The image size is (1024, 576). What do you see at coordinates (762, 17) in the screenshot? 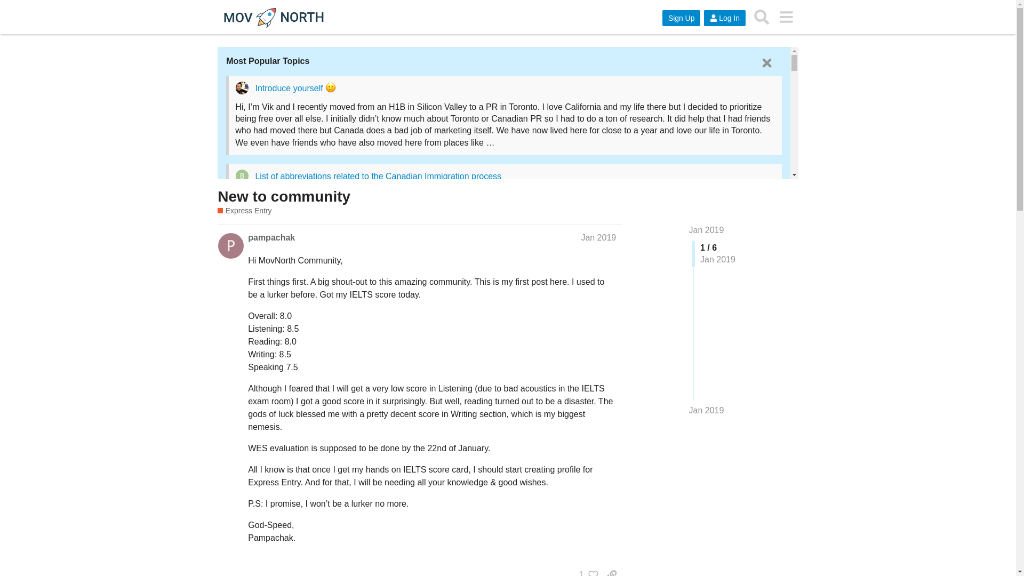
I see `Search` at bounding box center [762, 17].